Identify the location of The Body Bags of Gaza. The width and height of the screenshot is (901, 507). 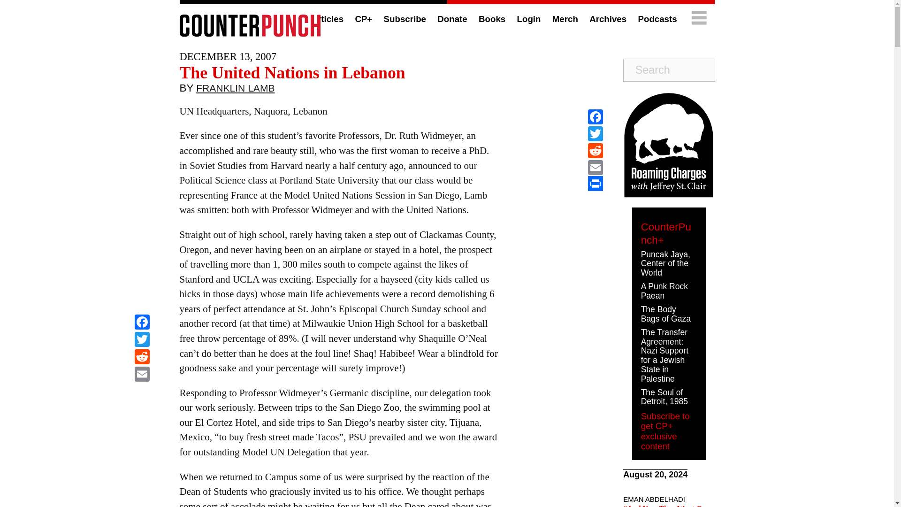
(665, 314).